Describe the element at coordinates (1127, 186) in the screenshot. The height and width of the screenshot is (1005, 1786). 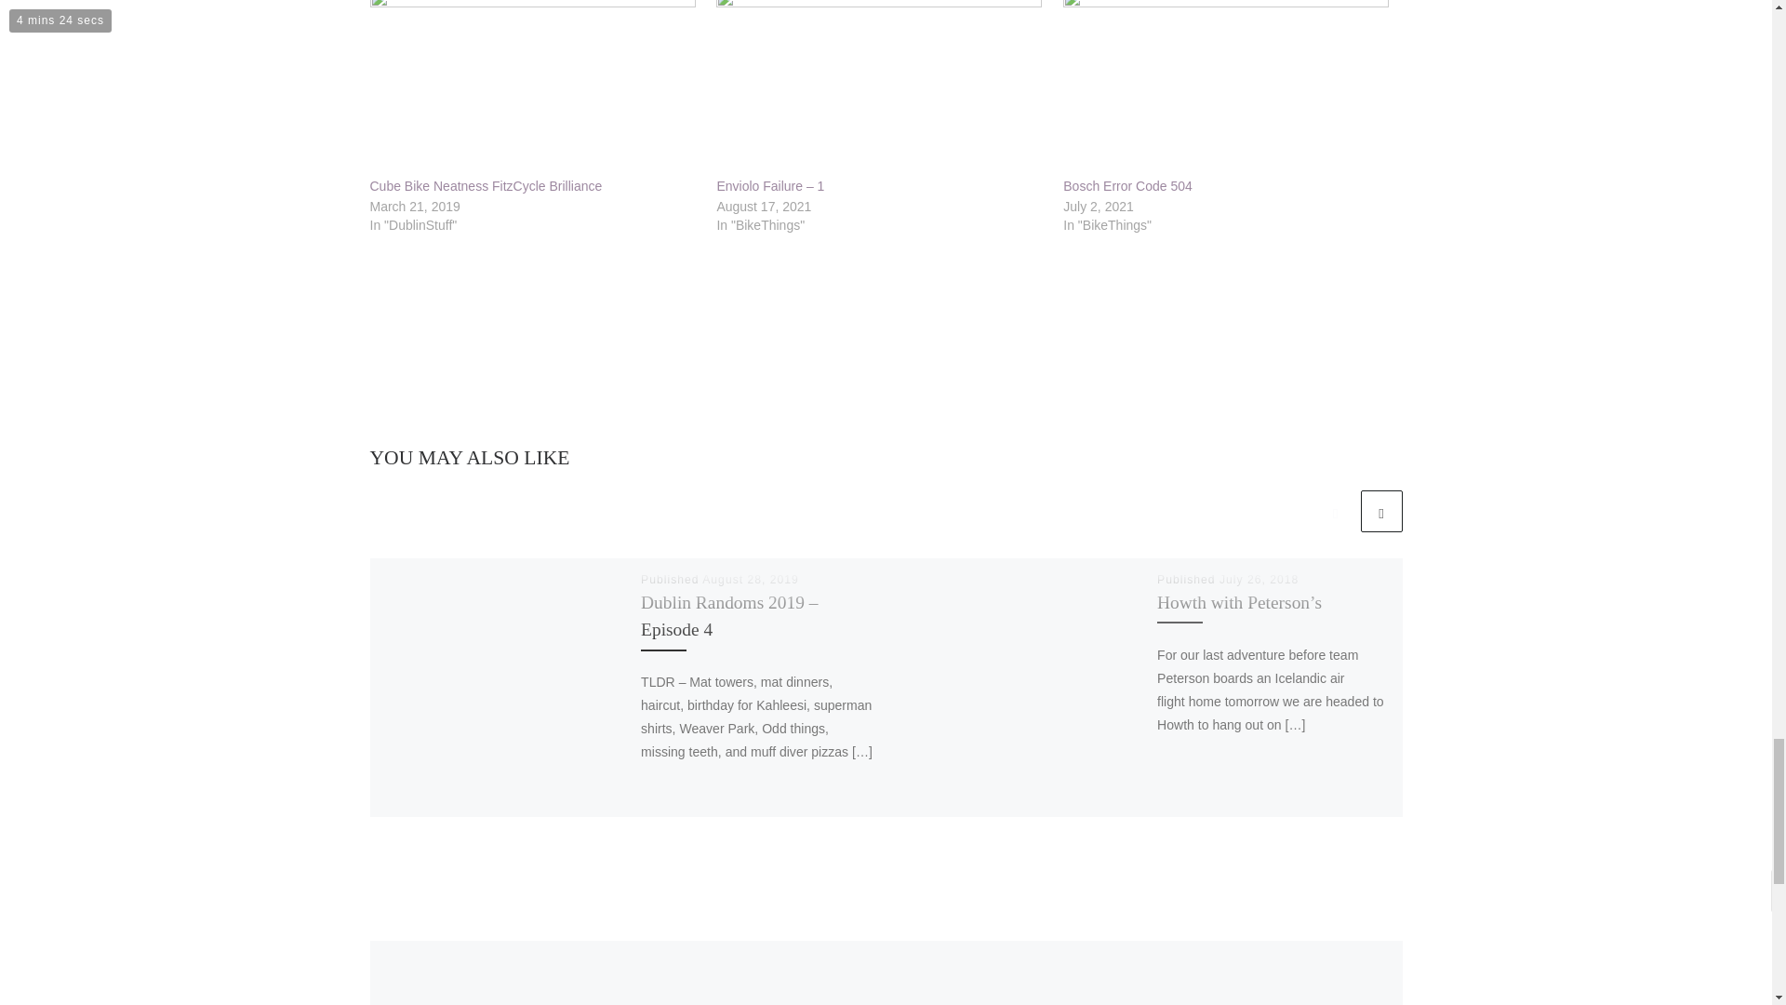
I see `Bosch Error Code 504` at that location.